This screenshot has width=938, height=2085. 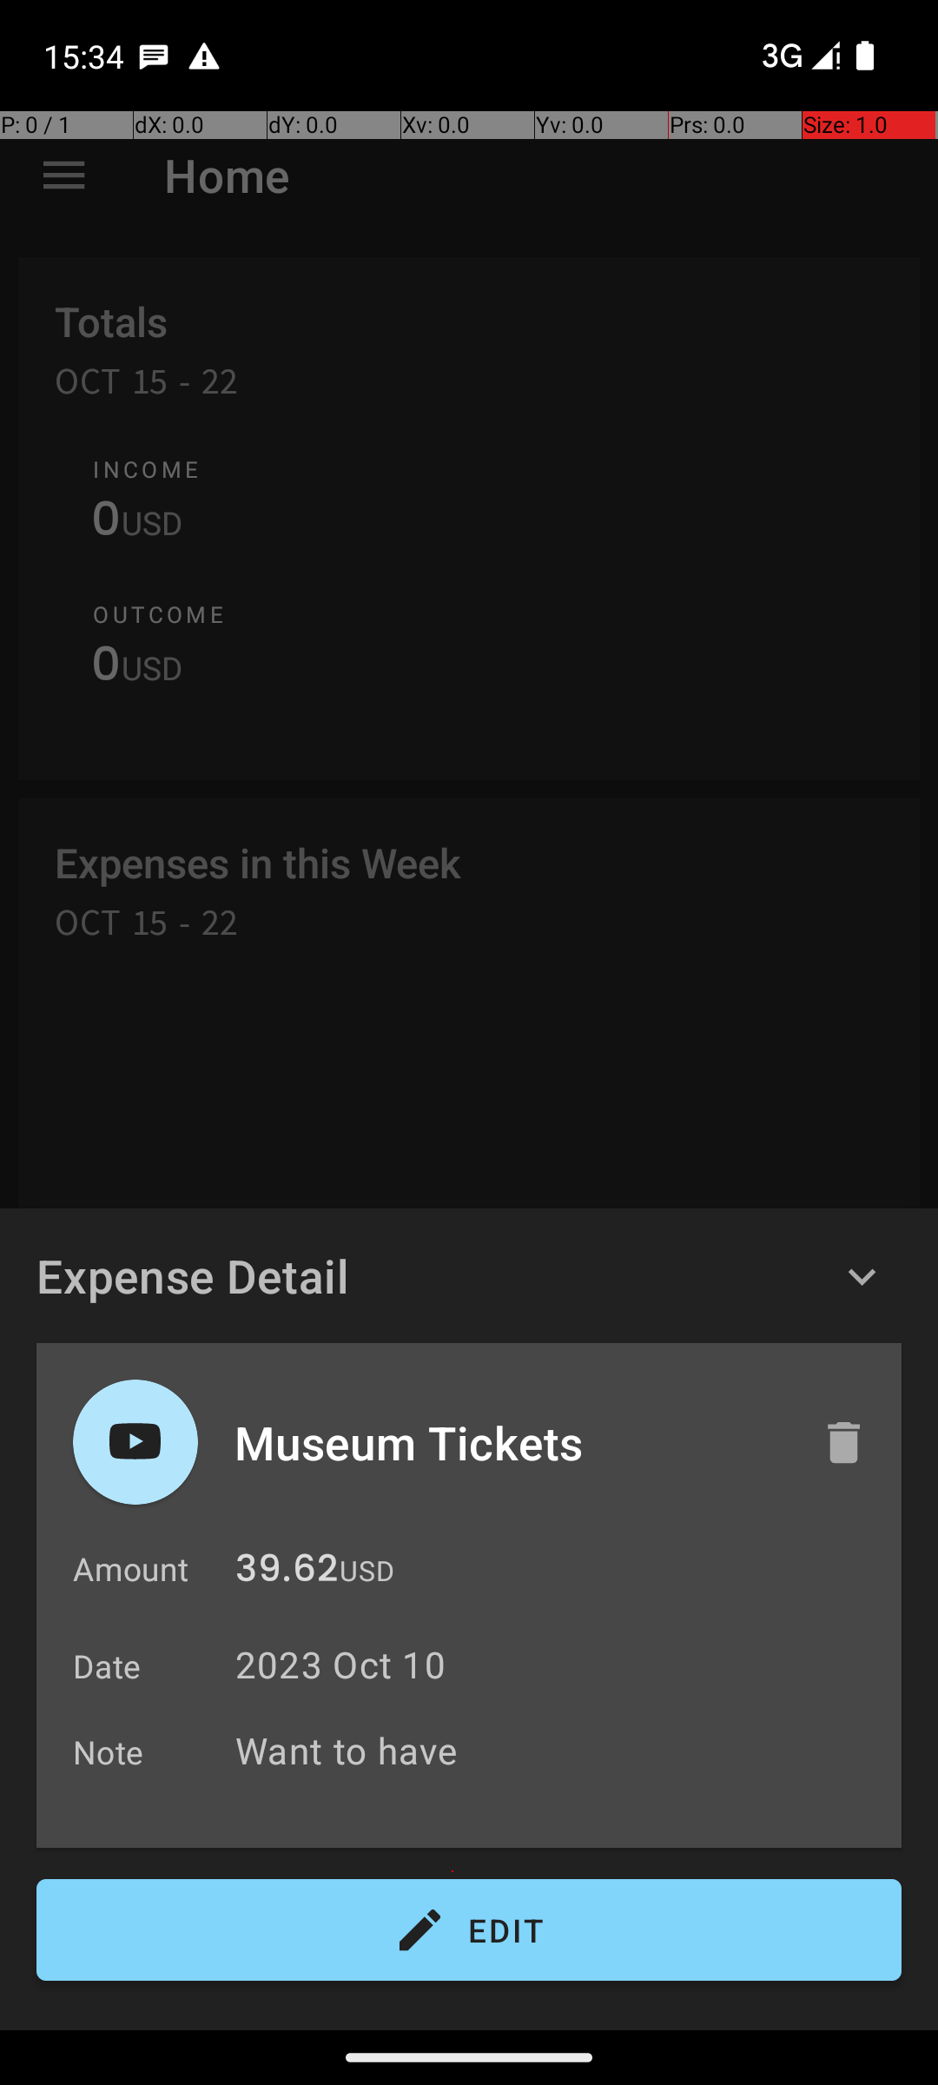 I want to click on 39.62, so click(x=287, y=1572).